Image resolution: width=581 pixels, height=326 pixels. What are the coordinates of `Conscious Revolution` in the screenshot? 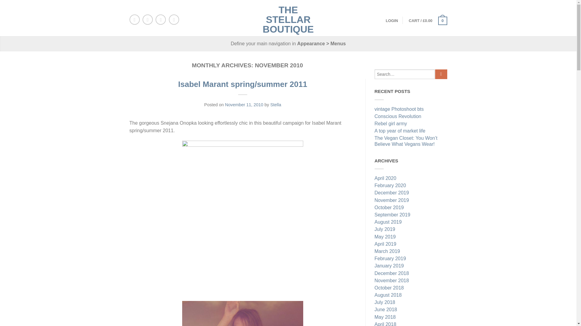 It's located at (411, 117).